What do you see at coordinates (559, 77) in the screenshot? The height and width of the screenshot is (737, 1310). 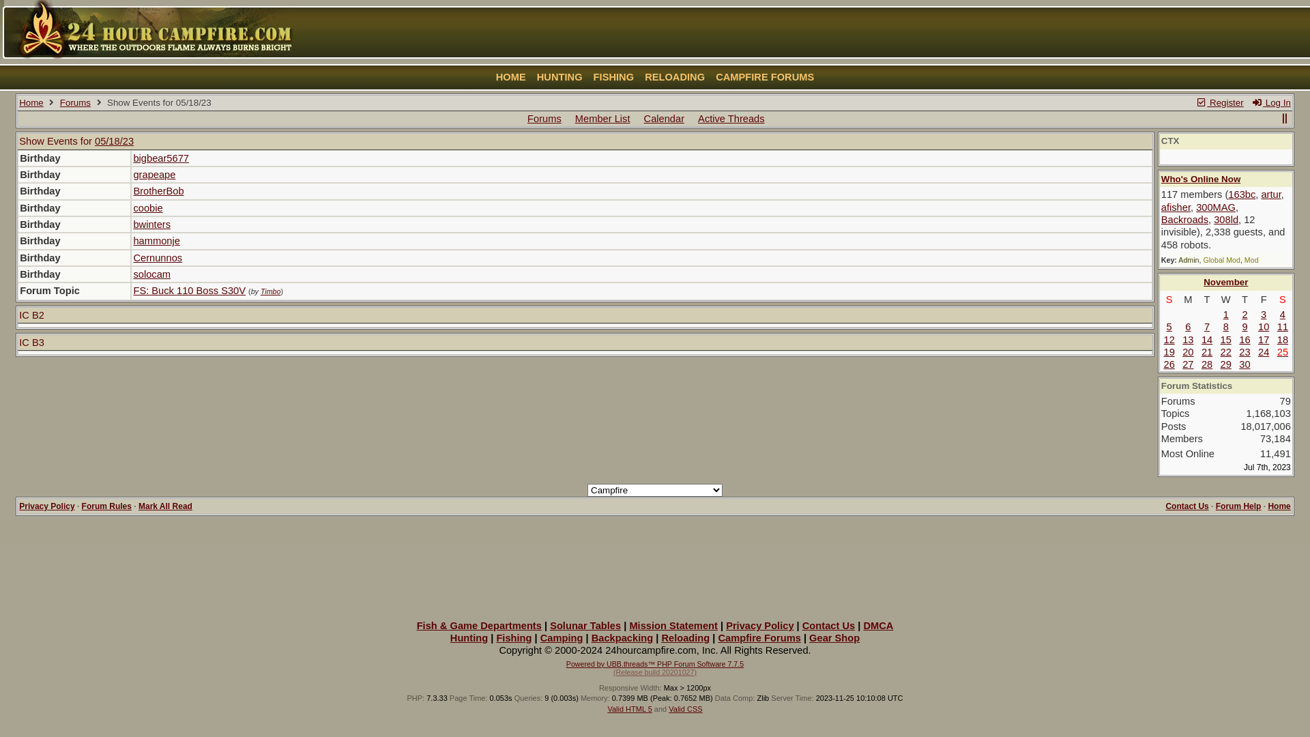 I see `HUNTING` at bounding box center [559, 77].